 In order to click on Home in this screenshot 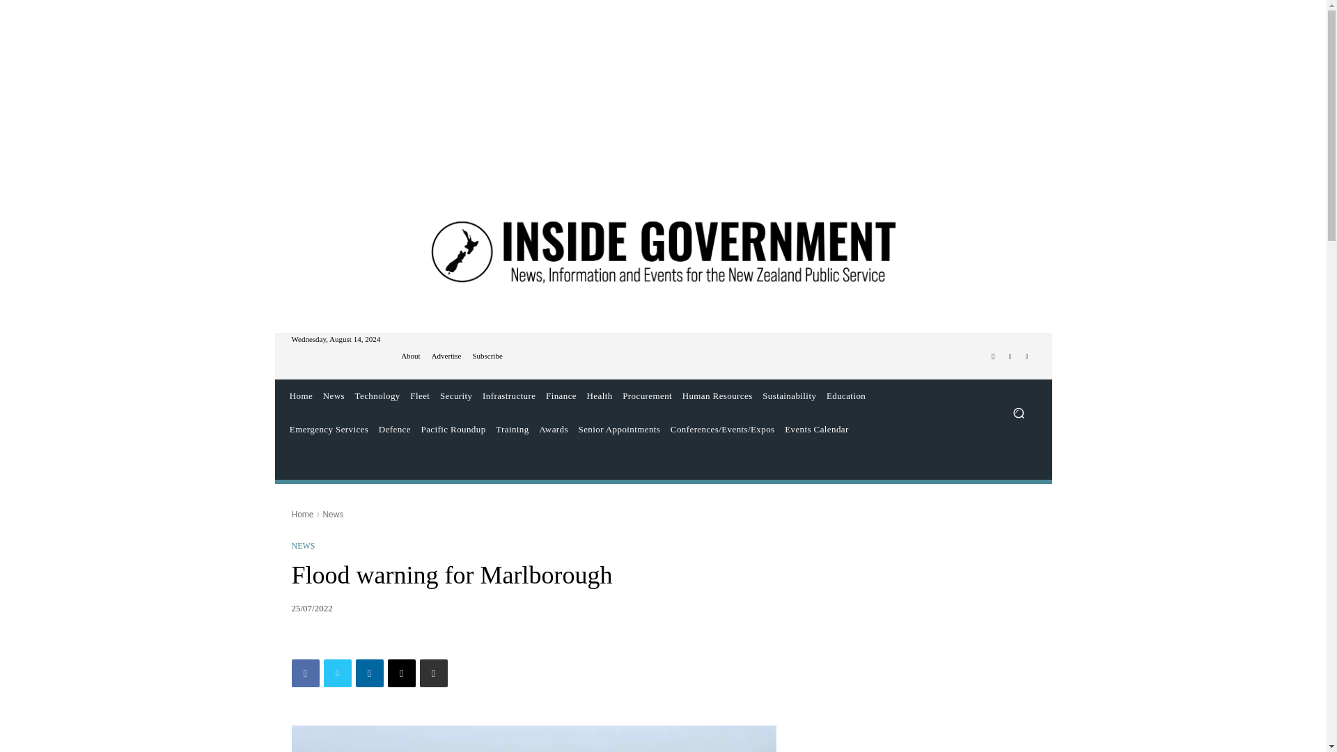, I will do `click(301, 395)`.